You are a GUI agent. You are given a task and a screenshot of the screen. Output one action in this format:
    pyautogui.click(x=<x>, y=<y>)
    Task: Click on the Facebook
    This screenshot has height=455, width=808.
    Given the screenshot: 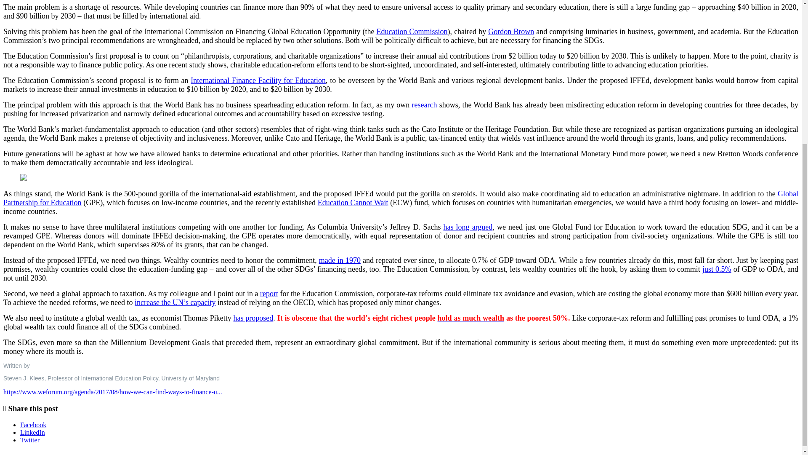 What is the action you would take?
    pyautogui.click(x=33, y=425)
    